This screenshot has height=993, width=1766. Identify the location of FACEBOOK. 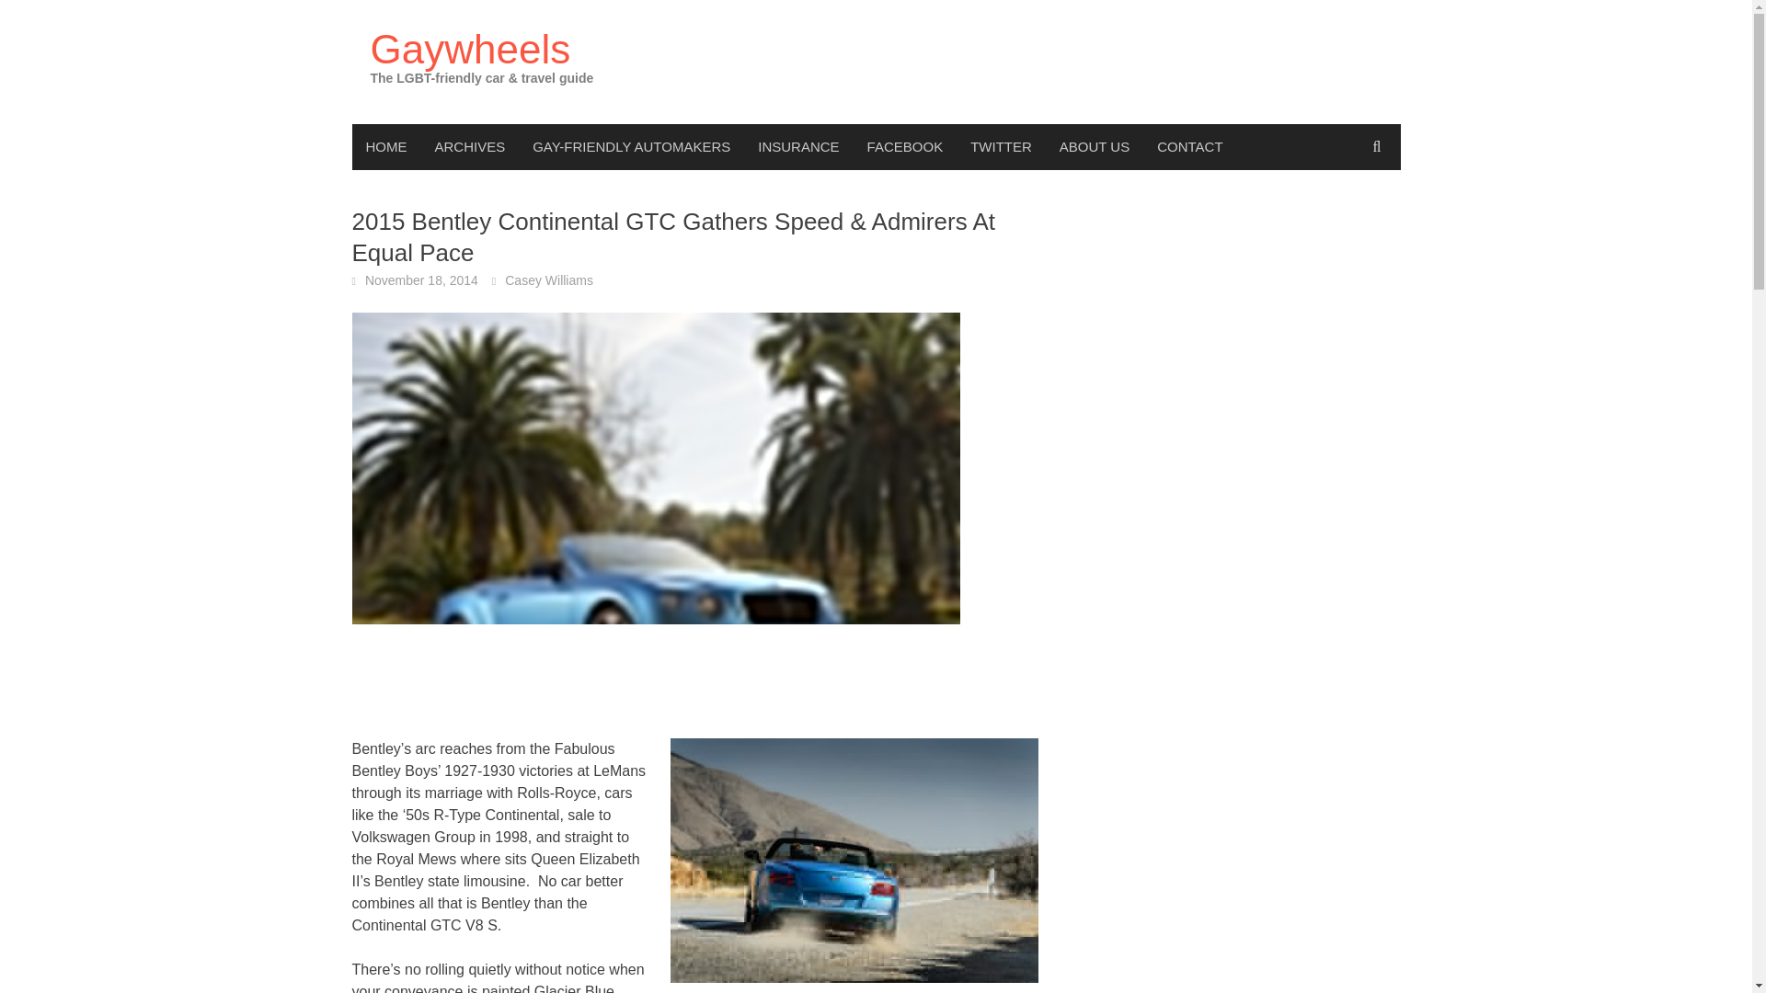
(905, 147).